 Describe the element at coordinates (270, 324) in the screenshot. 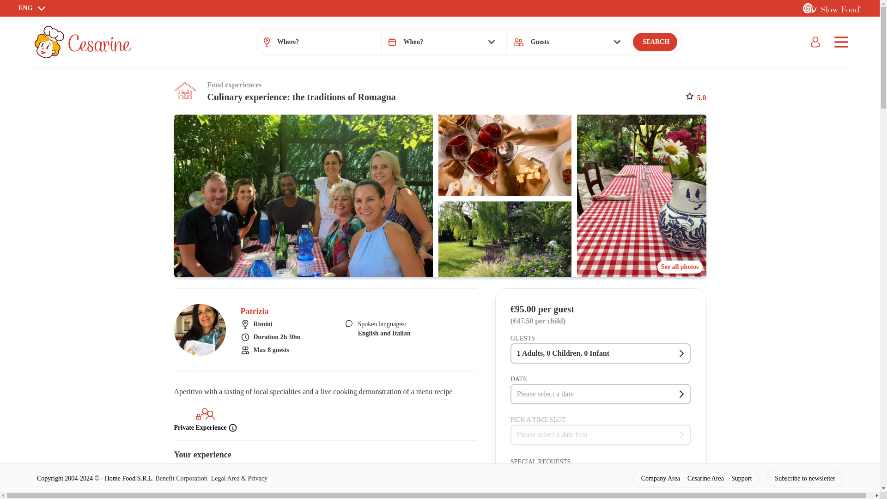

I see `Rimini` at that location.